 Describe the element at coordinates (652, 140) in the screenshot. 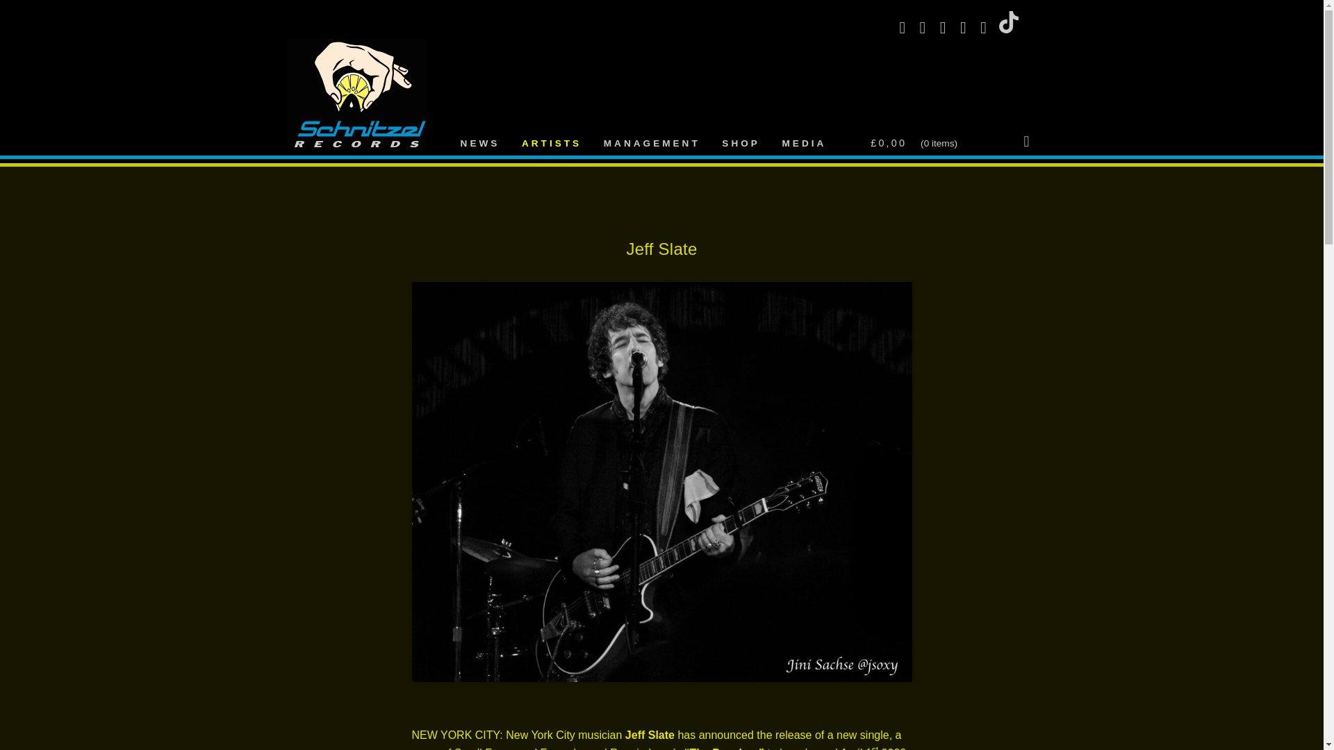

I see `MANAGEMENT` at that location.